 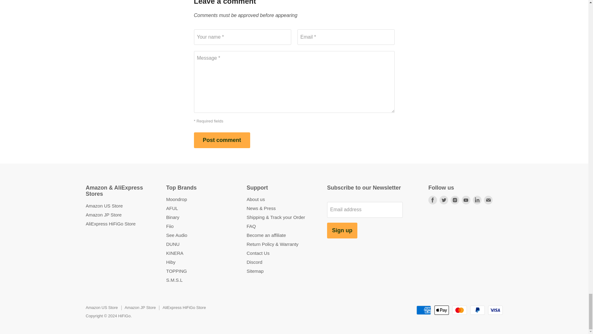 What do you see at coordinates (444, 200) in the screenshot?
I see `Twitter` at bounding box center [444, 200].